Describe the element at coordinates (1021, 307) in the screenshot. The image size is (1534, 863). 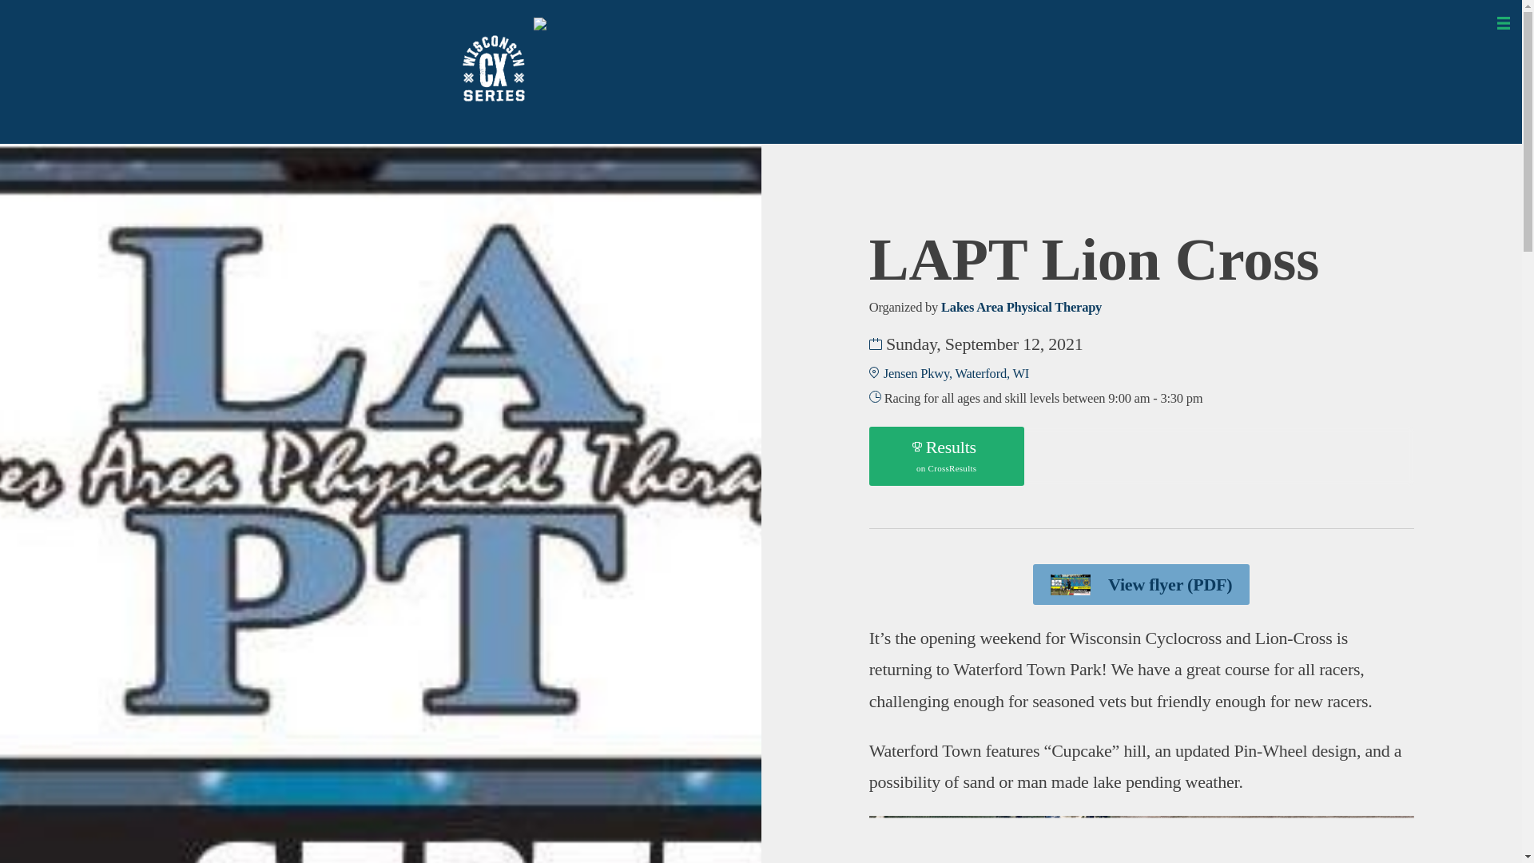
I see `Visit Lakes Area Physical Therapy` at that location.